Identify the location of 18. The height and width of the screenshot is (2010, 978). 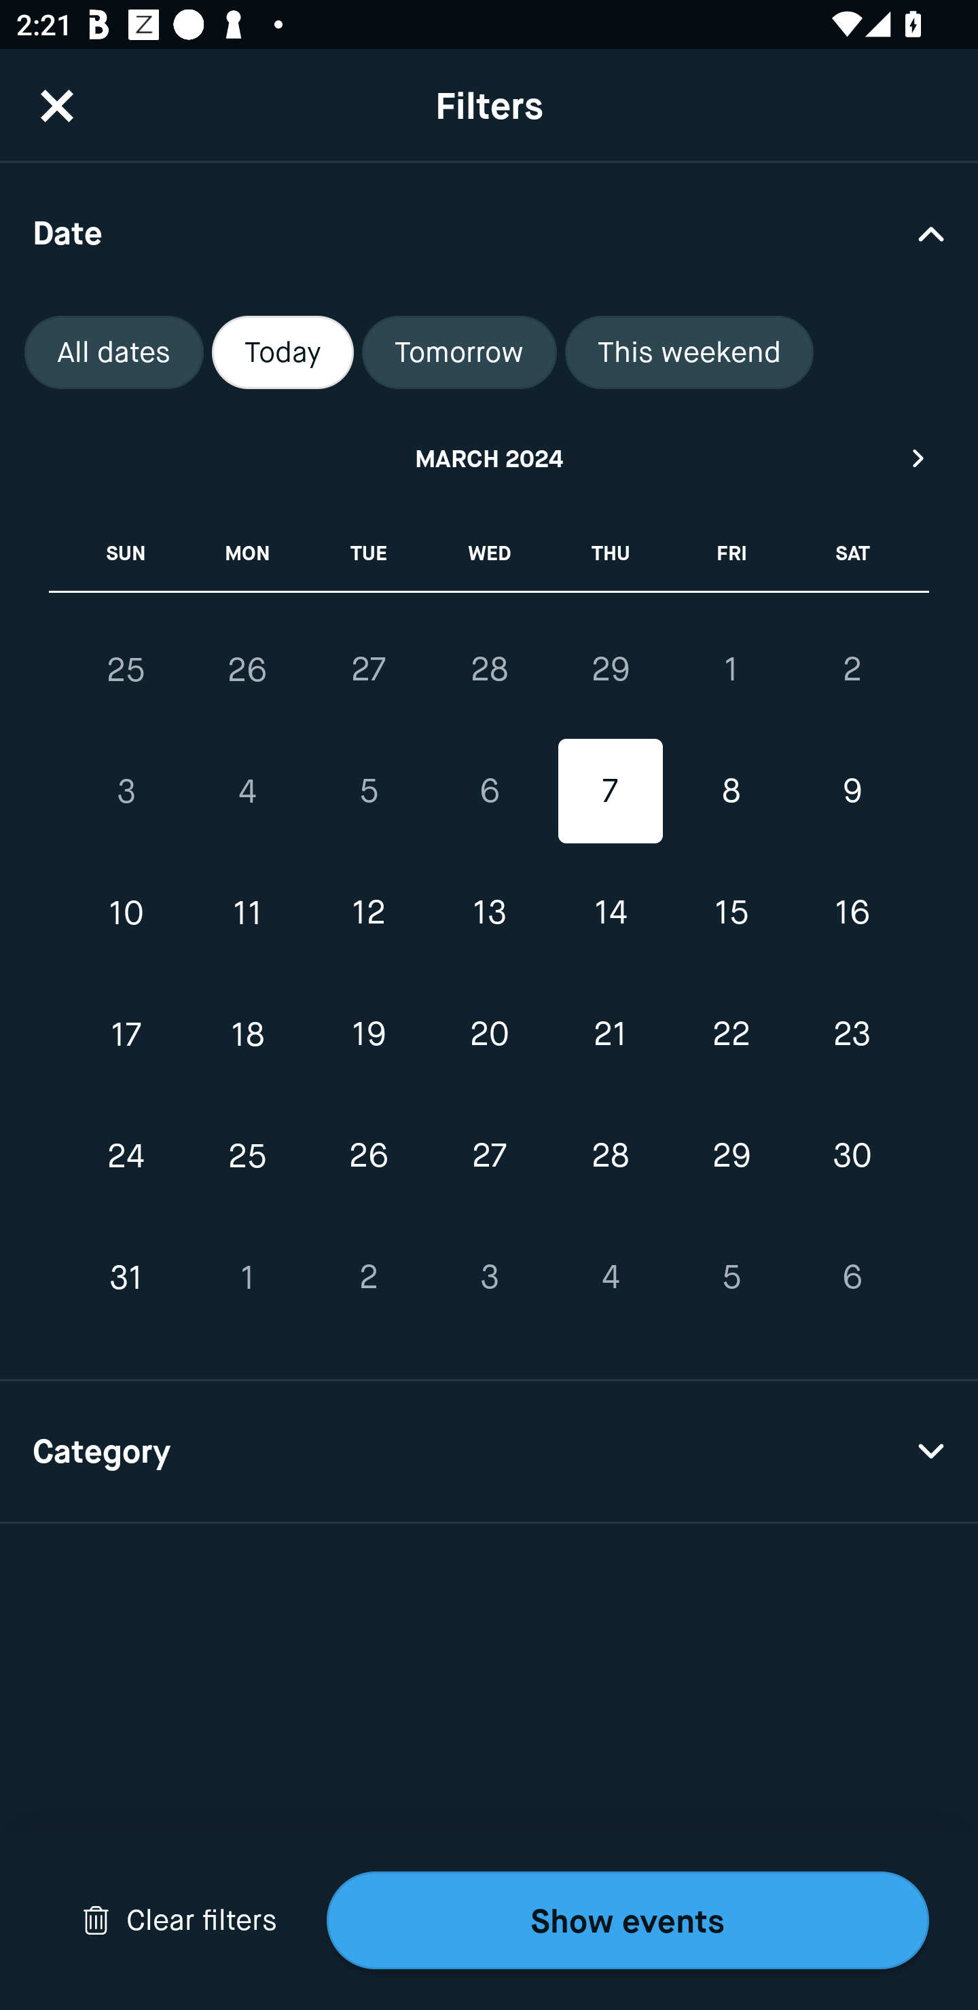
(247, 1034).